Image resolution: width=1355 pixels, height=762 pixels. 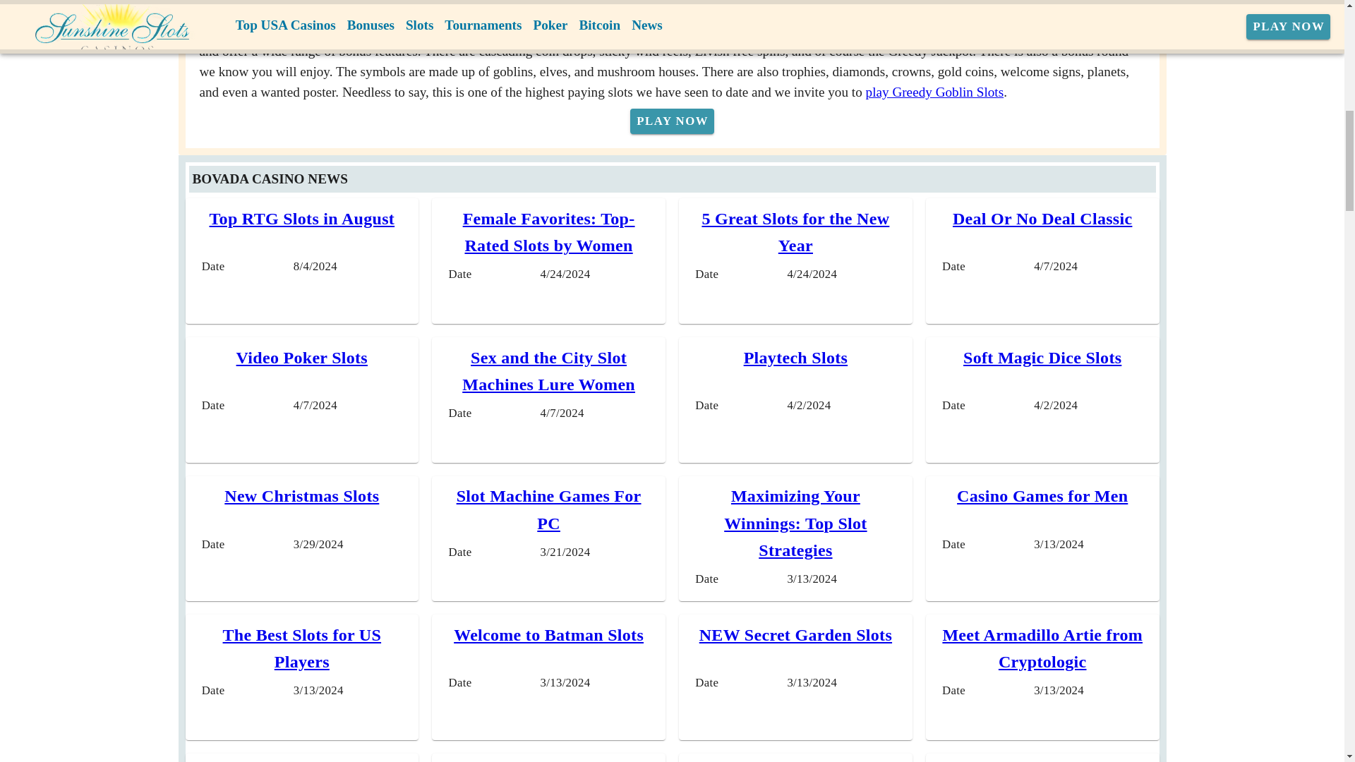 What do you see at coordinates (672, 121) in the screenshot?
I see `PLAY NOW` at bounding box center [672, 121].